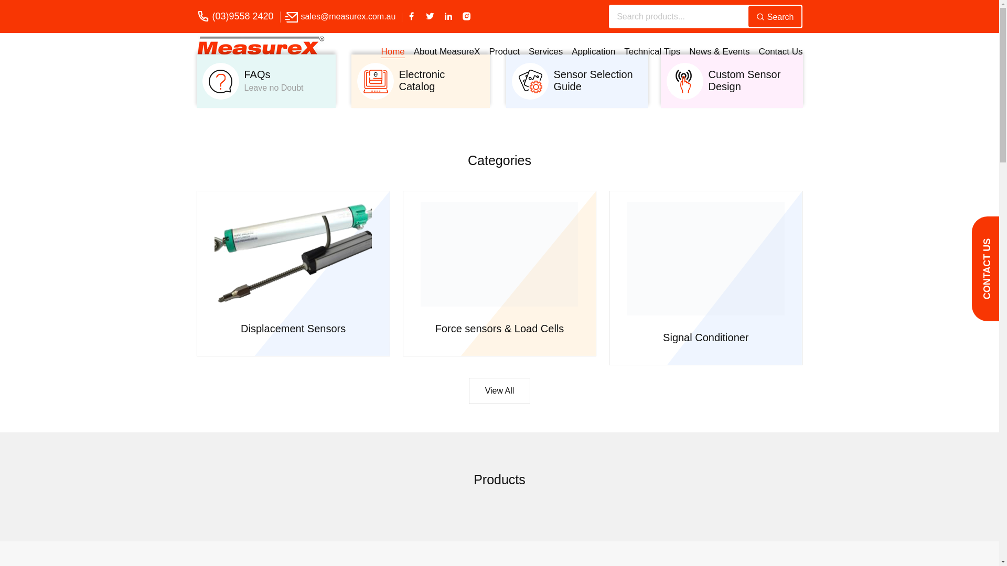  Describe the element at coordinates (751, 87) in the screenshot. I see `Custom Sensor Design` at that location.